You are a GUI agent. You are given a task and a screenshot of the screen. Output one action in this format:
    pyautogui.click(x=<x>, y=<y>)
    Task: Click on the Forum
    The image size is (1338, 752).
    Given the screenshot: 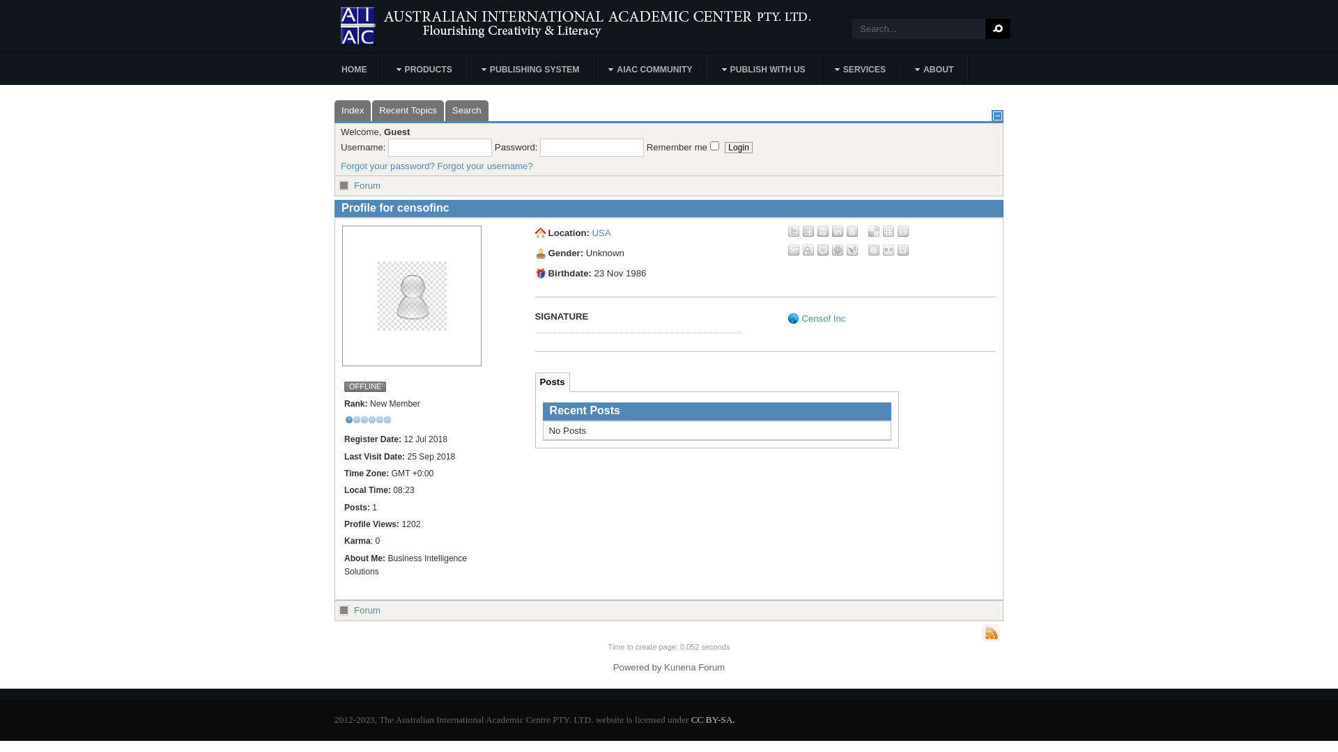 What is the action you would take?
    pyautogui.click(x=367, y=185)
    